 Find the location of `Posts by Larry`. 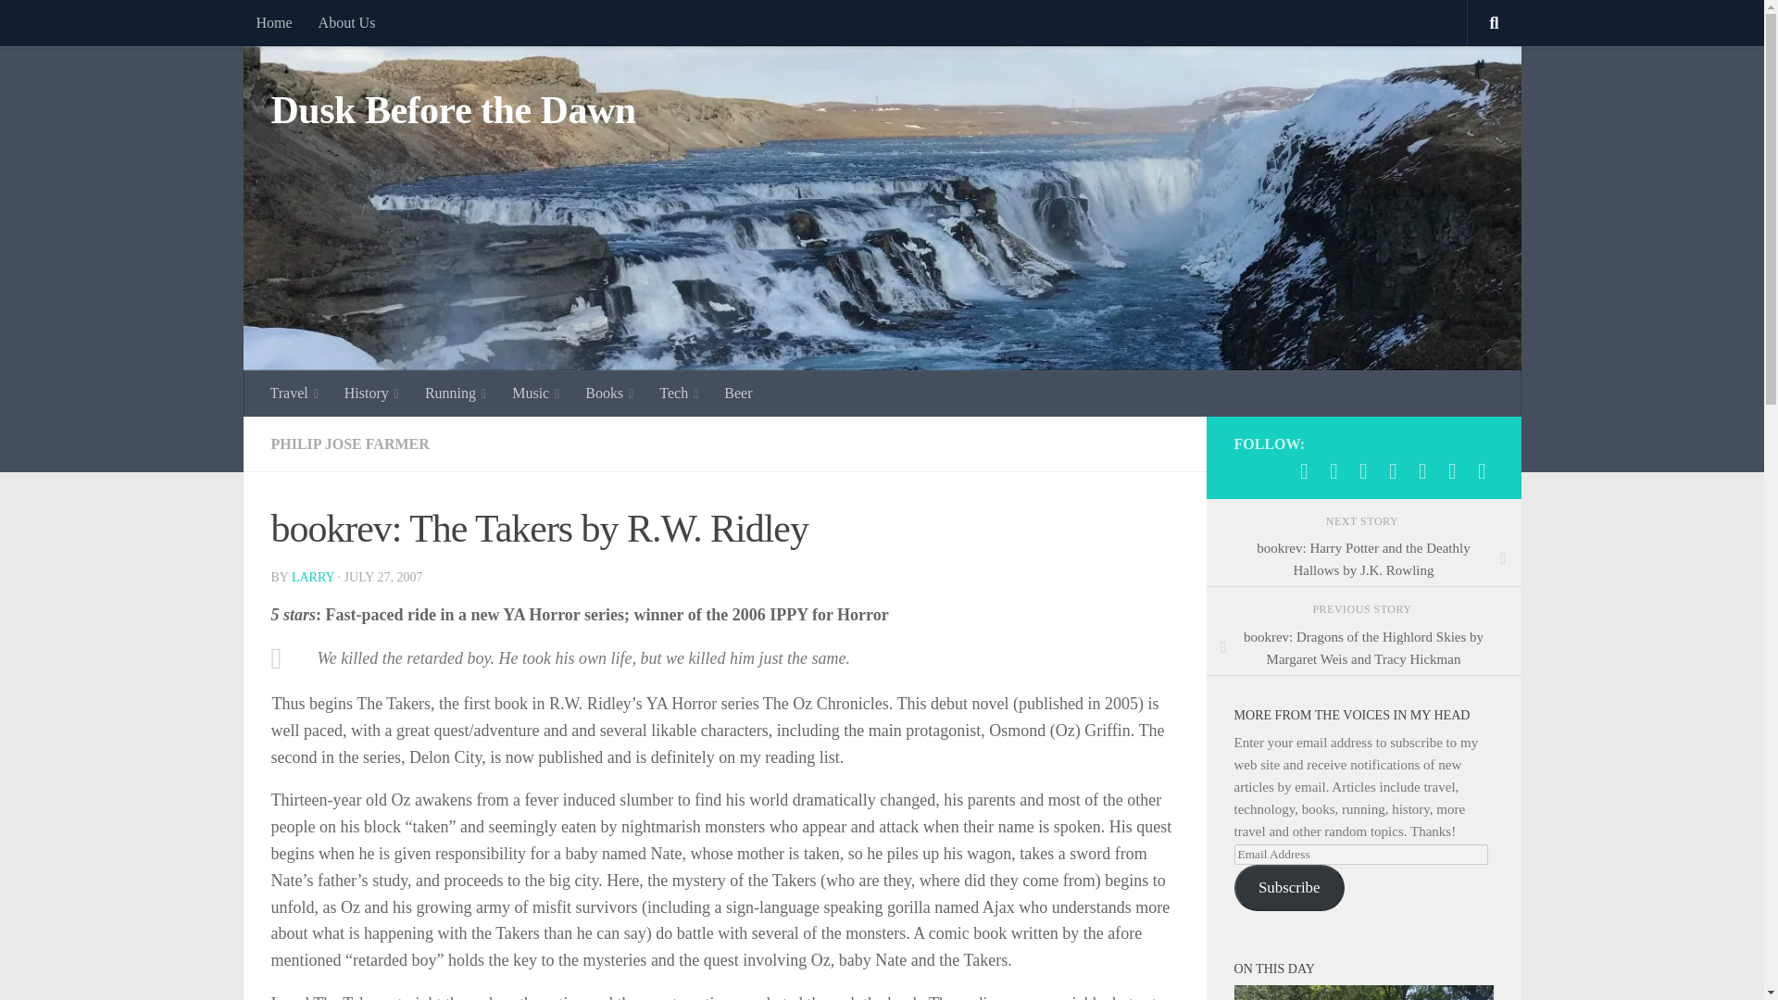

Posts by Larry is located at coordinates (312, 576).